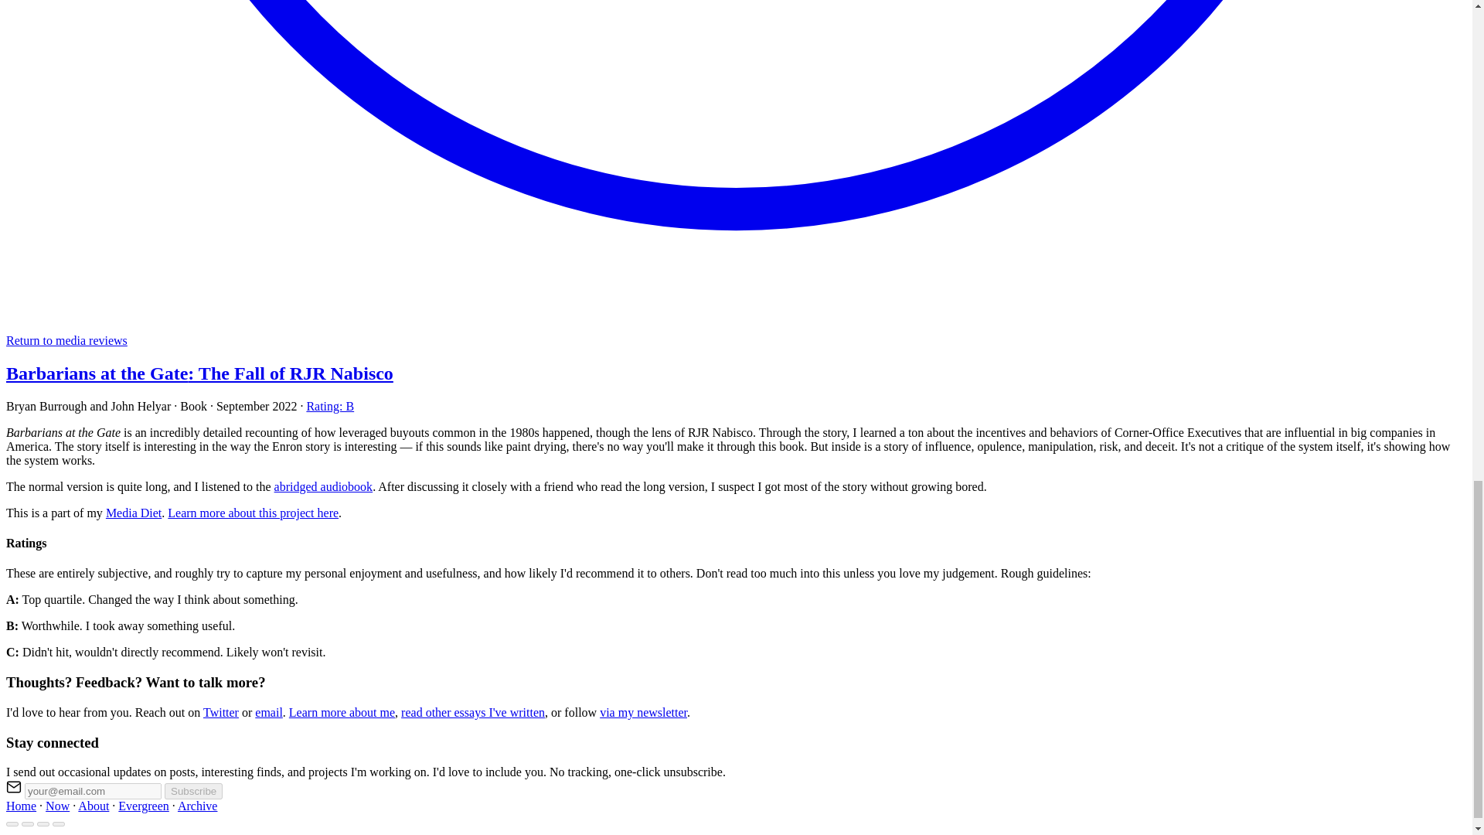 The width and height of the screenshot is (1484, 835). Describe the element at coordinates (324, 487) in the screenshot. I see `abridged audiobook` at that location.